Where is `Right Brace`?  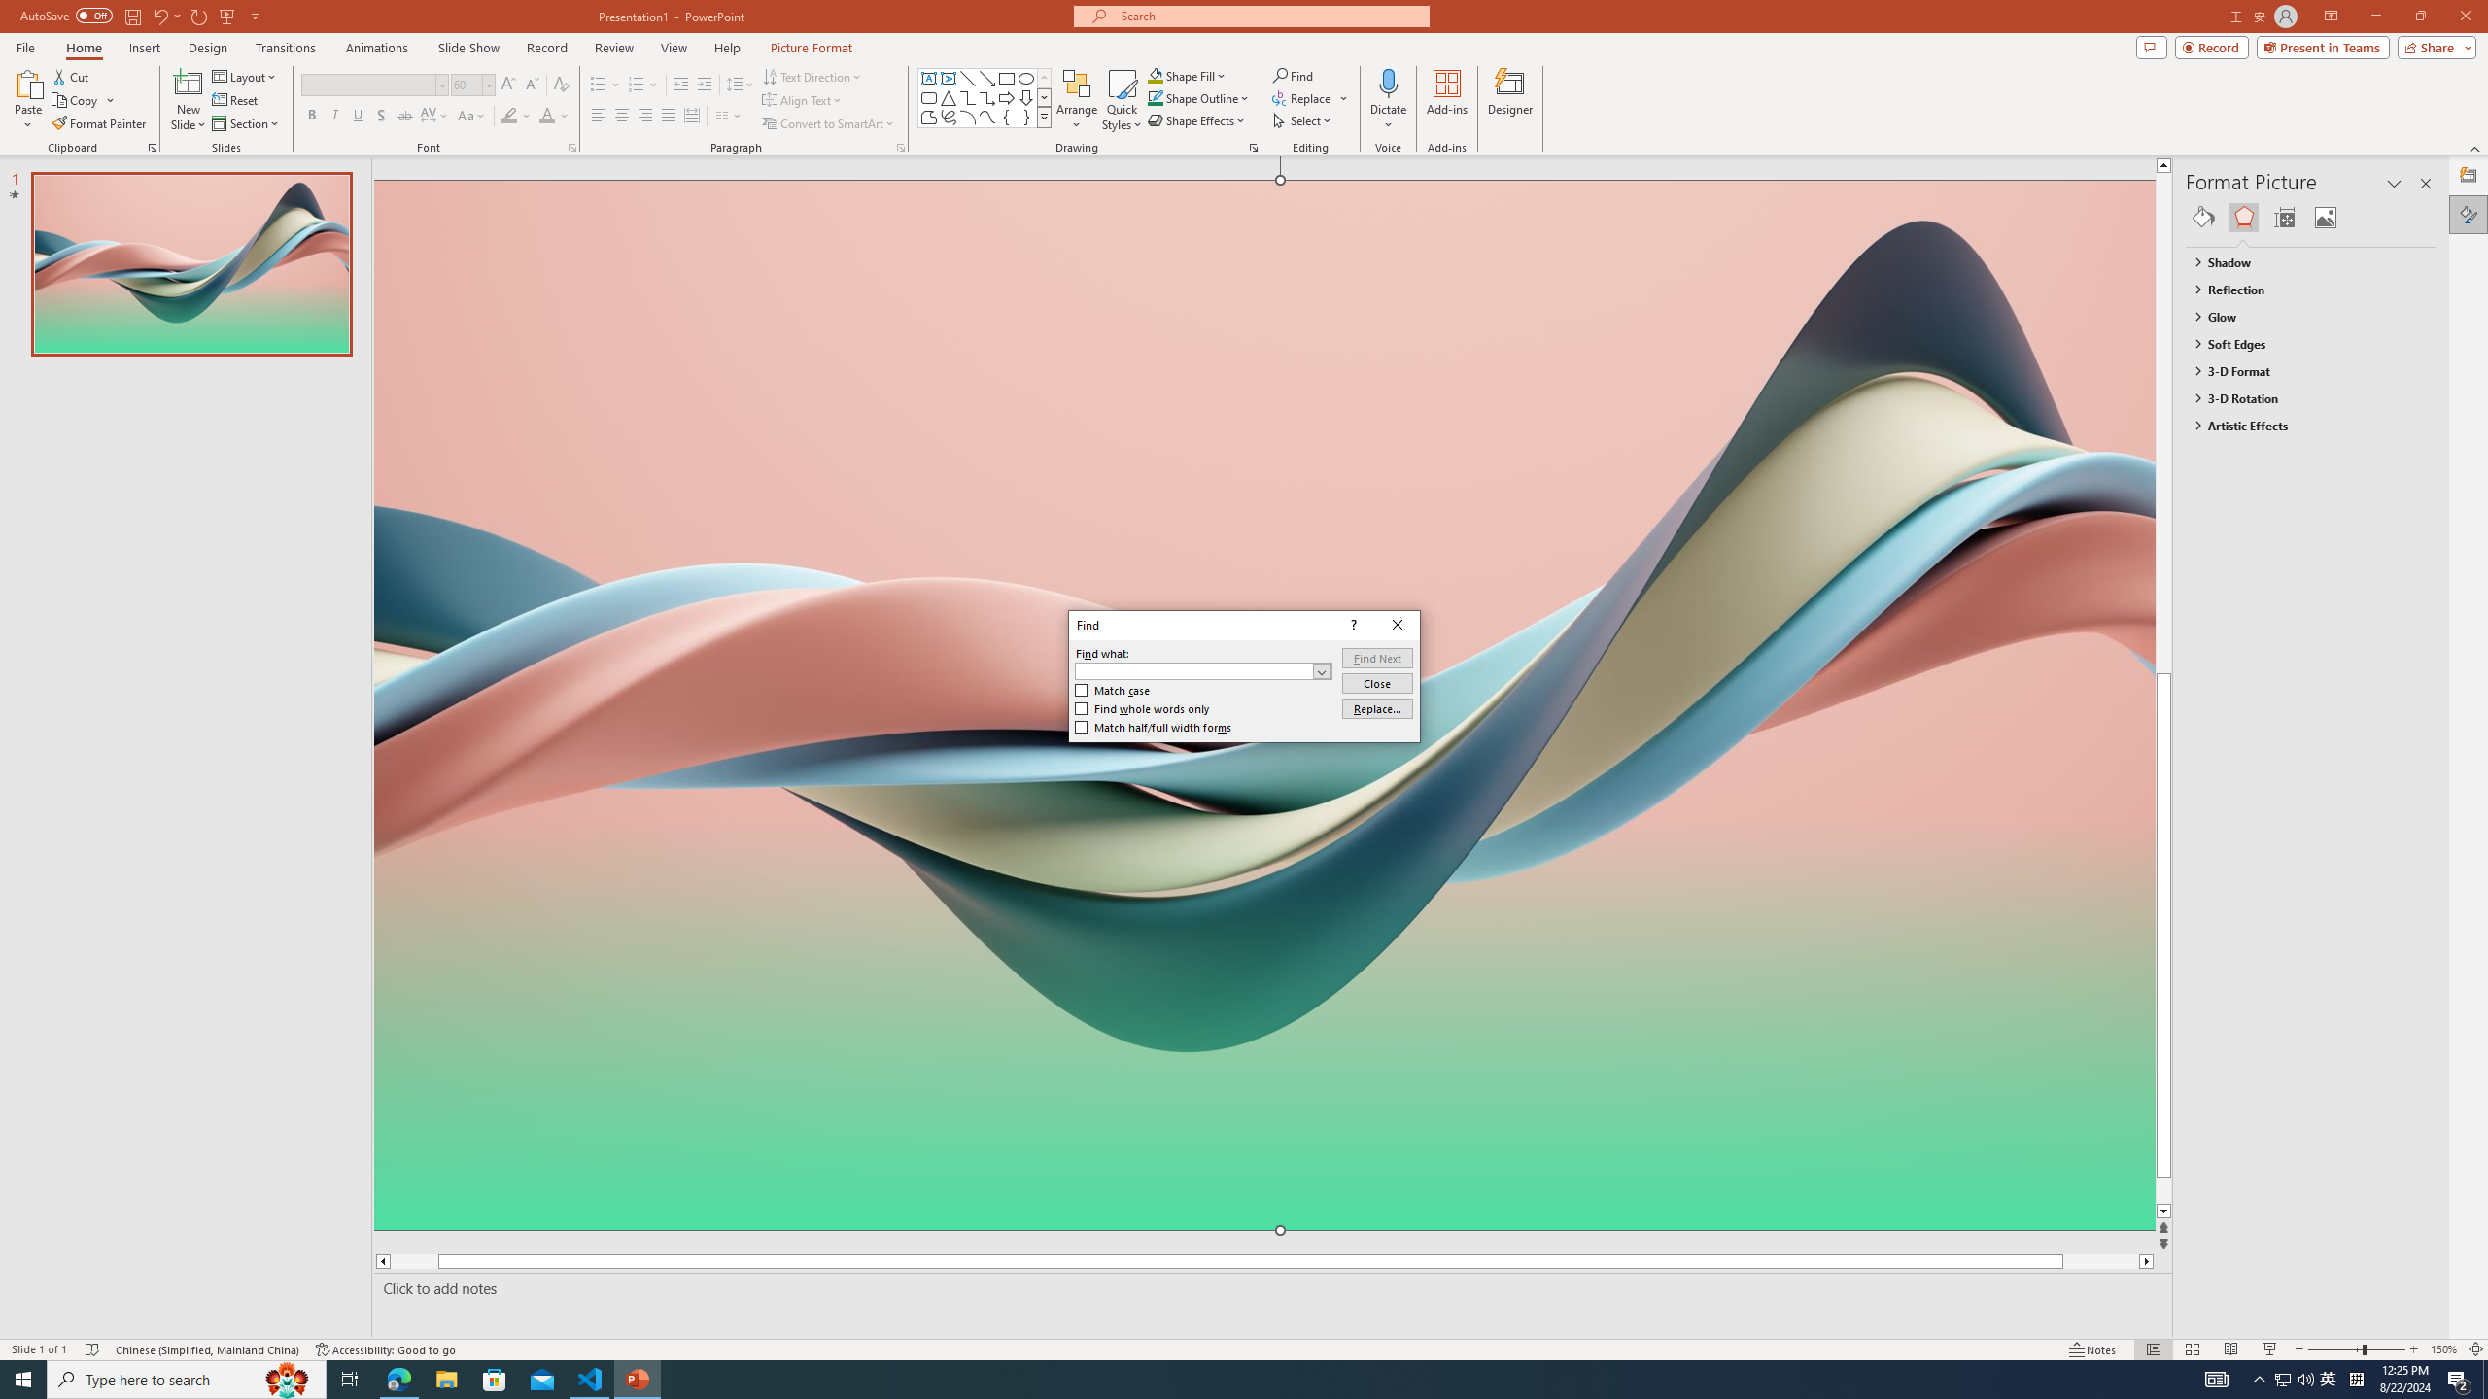
Right Brace is located at coordinates (1026, 117).